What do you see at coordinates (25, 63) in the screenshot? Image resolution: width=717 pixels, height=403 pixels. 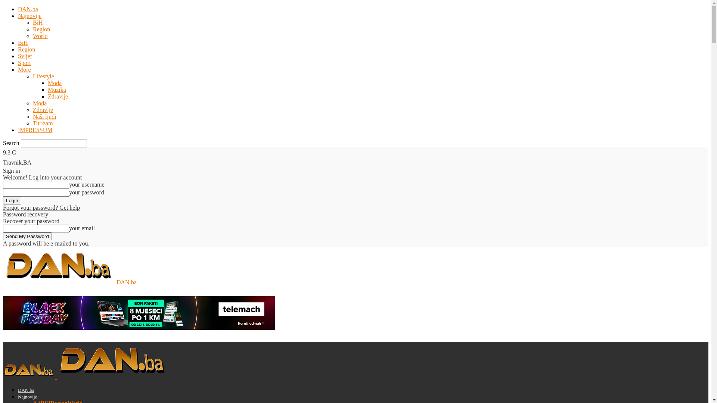 I see `Sport` at bounding box center [25, 63].